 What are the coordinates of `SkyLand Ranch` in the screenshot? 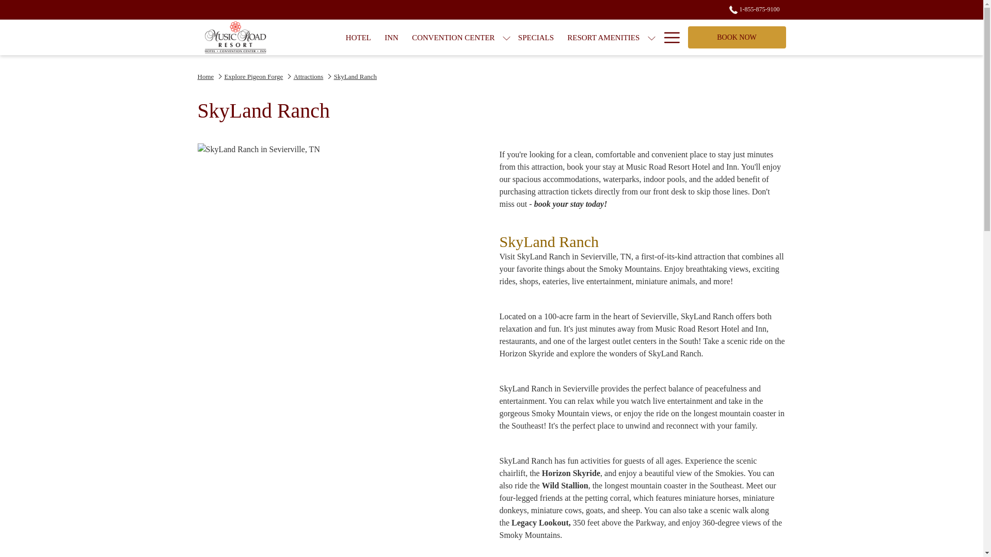 It's located at (751, 9).